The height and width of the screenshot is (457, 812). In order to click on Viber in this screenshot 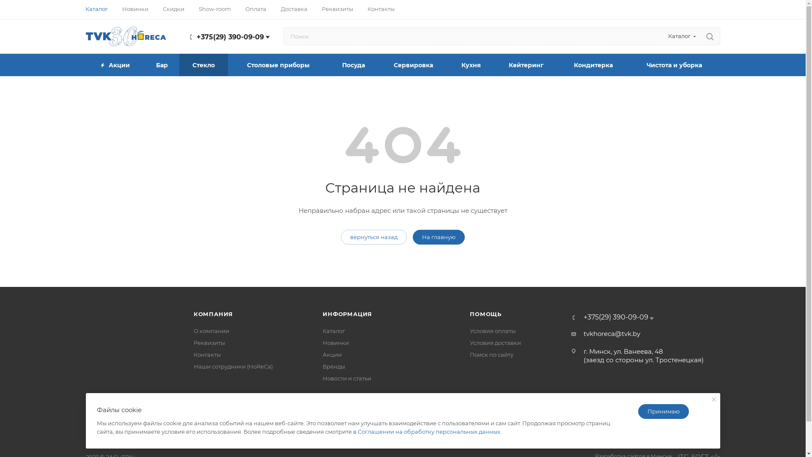, I will do `click(436, 423)`.